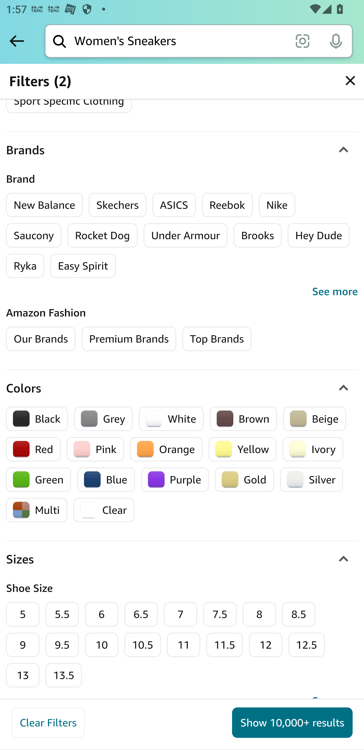 The height and width of the screenshot is (750, 364). What do you see at coordinates (259, 614) in the screenshot?
I see `8` at bounding box center [259, 614].